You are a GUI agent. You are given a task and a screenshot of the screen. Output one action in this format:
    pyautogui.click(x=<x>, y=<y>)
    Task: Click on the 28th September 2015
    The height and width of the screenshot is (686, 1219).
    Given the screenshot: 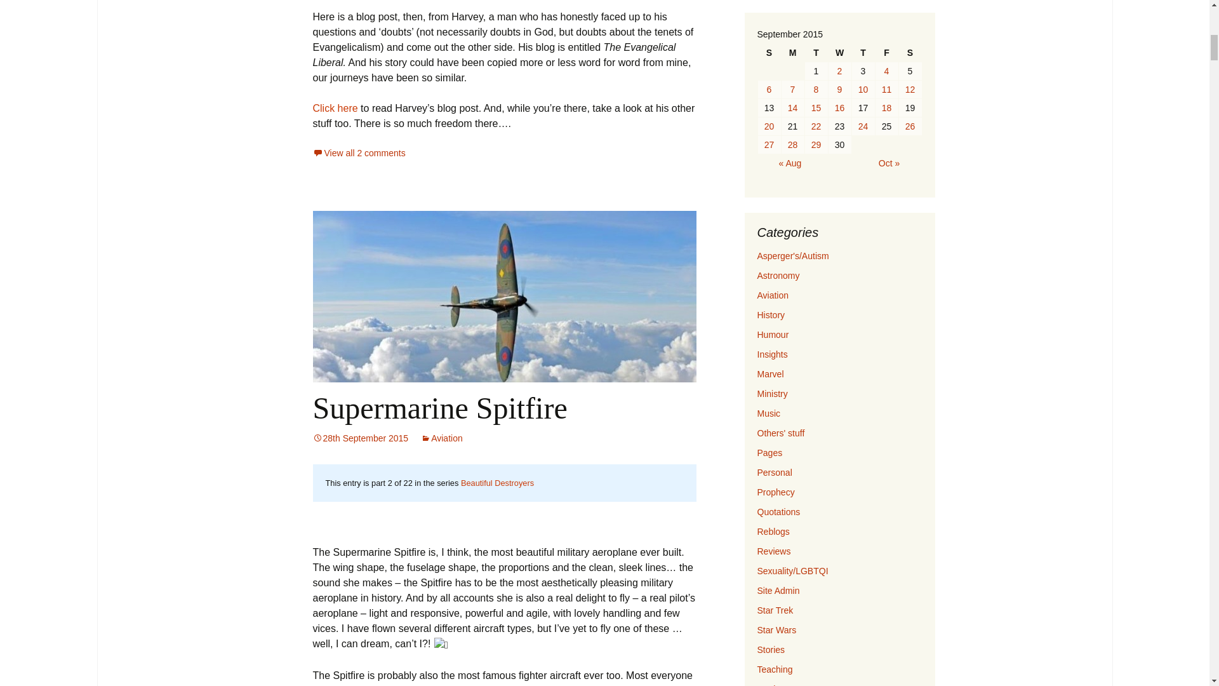 What is the action you would take?
    pyautogui.click(x=360, y=438)
    